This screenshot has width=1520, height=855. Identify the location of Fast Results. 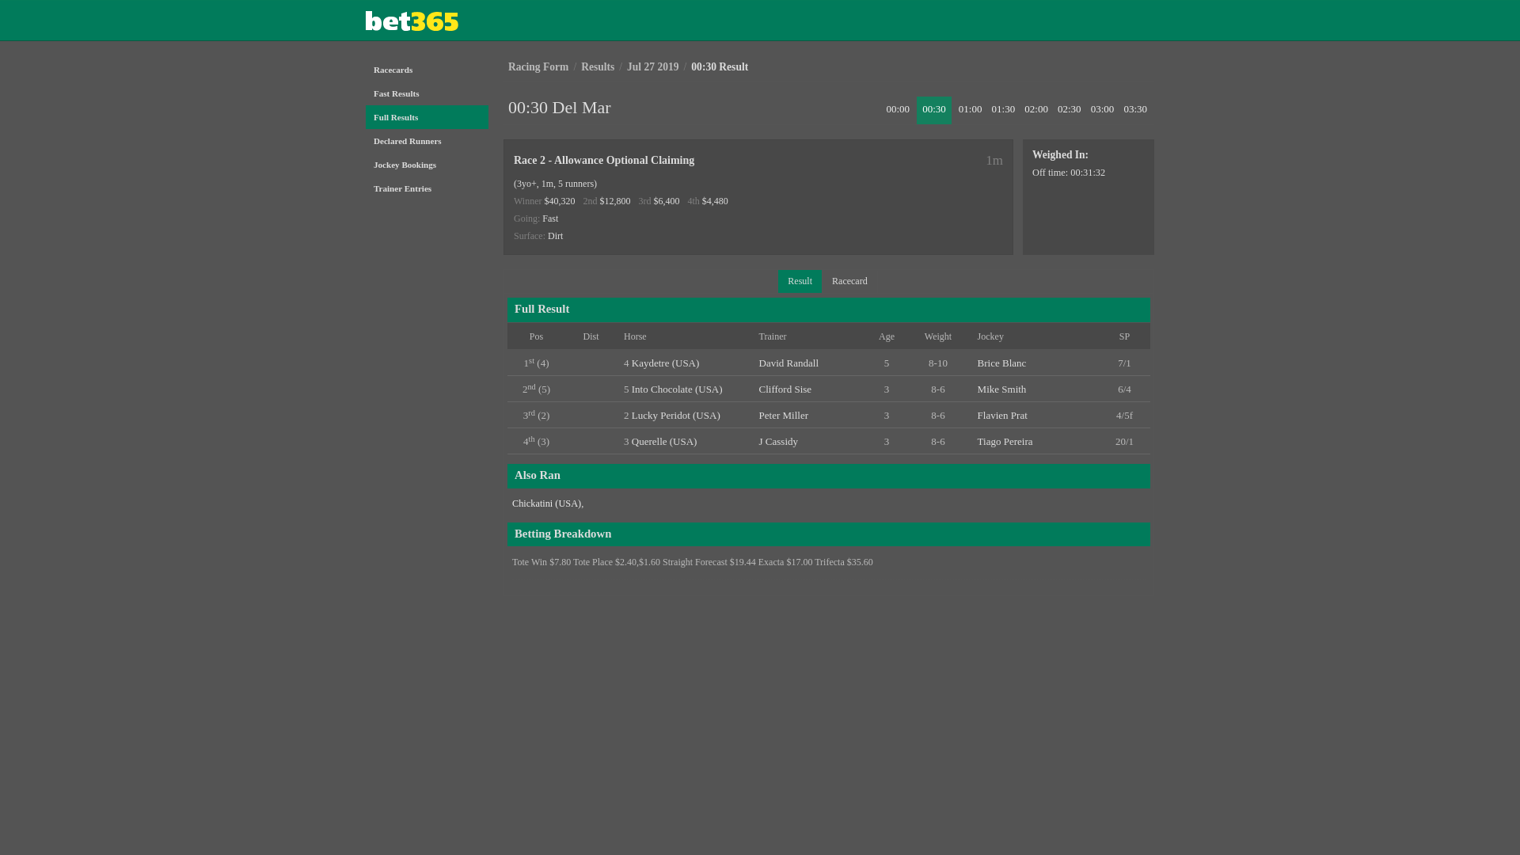
(427, 93).